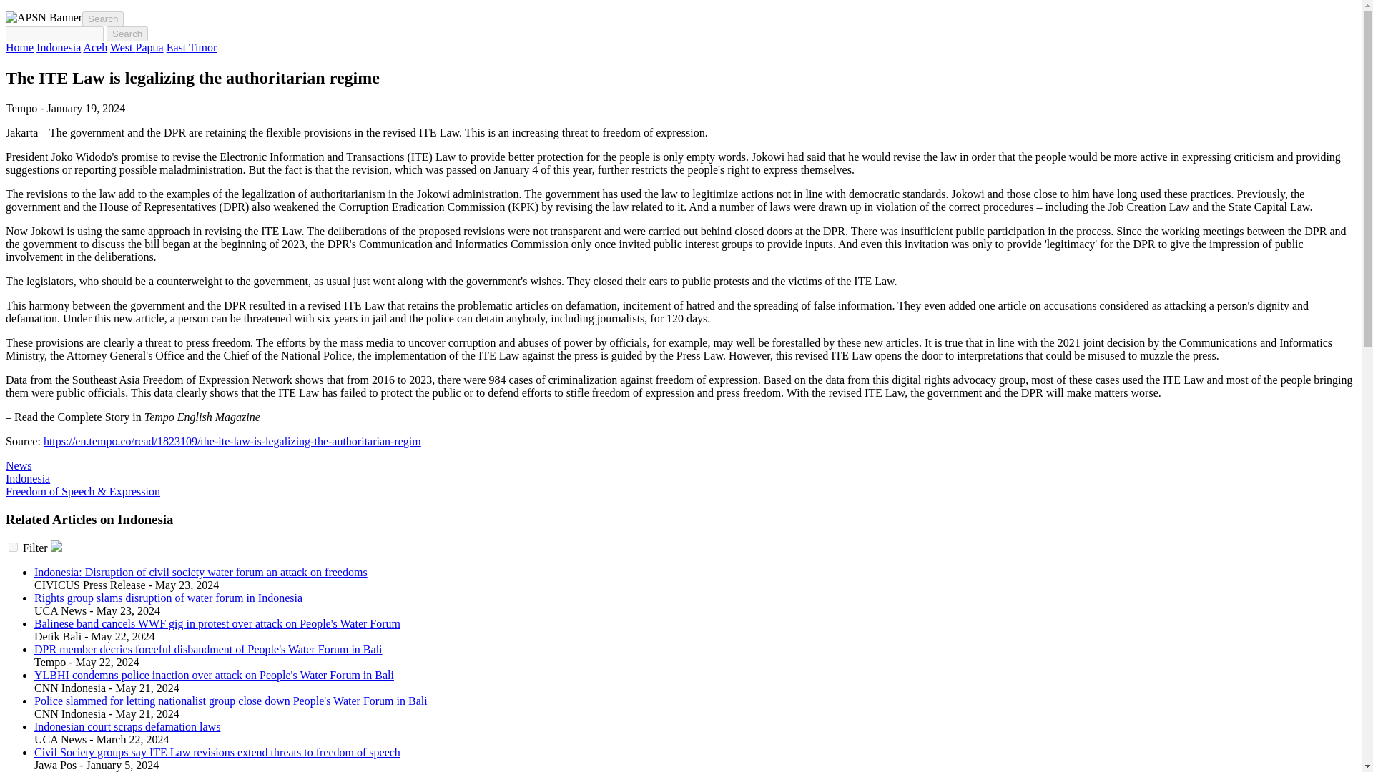 Image resolution: width=1373 pixels, height=772 pixels. Describe the element at coordinates (59, 47) in the screenshot. I see `Indonesia` at that location.